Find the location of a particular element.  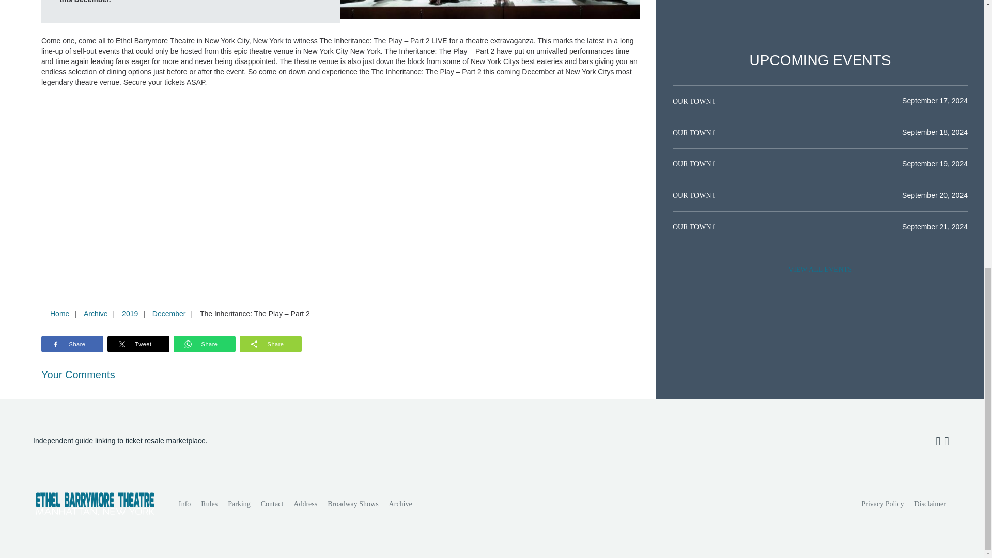

Advertisement is located at coordinates (820, 9).